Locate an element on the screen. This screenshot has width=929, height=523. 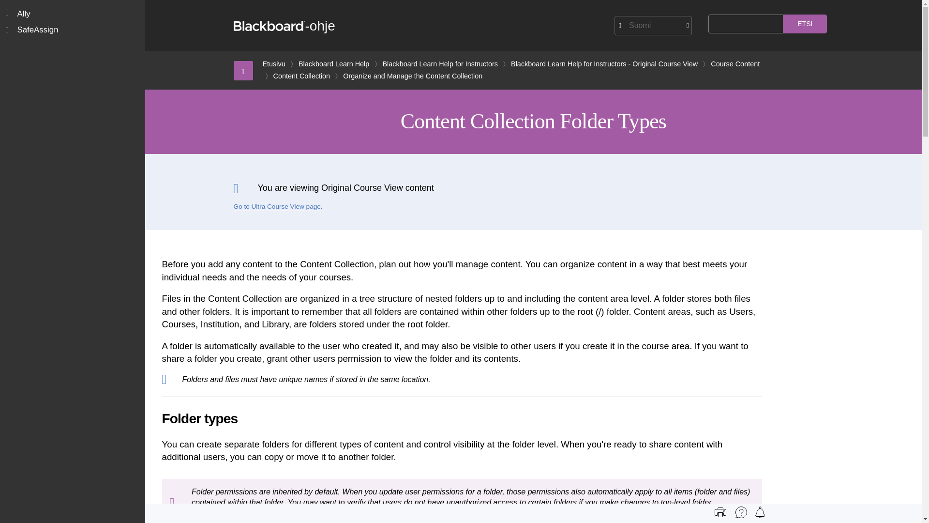
Blackboard Learn Help is located at coordinates (333, 64).